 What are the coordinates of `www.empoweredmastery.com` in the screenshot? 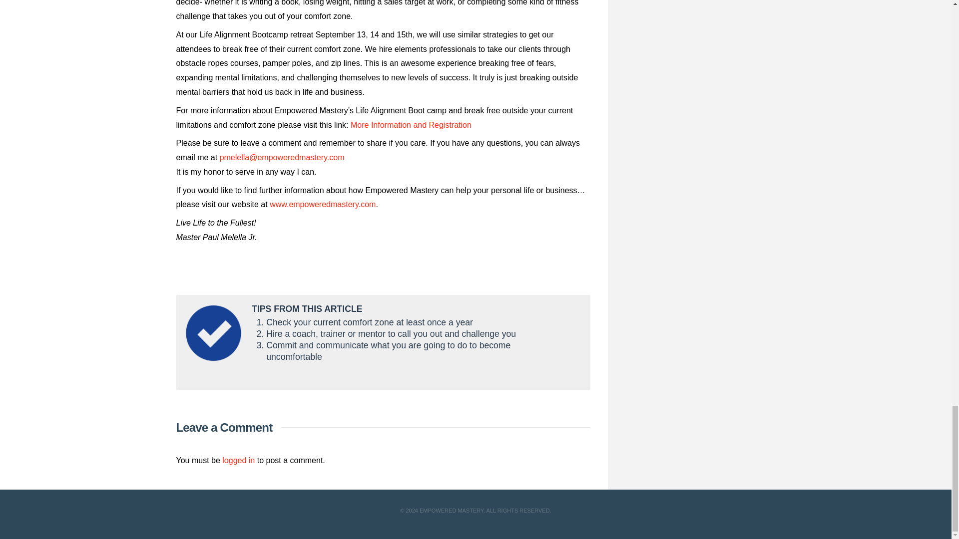 It's located at (323, 204).